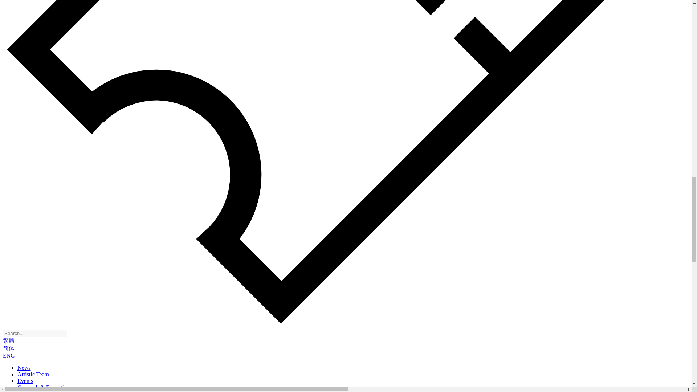 This screenshot has height=392, width=697. Describe the element at coordinates (33, 374) in the screenshot. I see `Artistic Team` at that location.